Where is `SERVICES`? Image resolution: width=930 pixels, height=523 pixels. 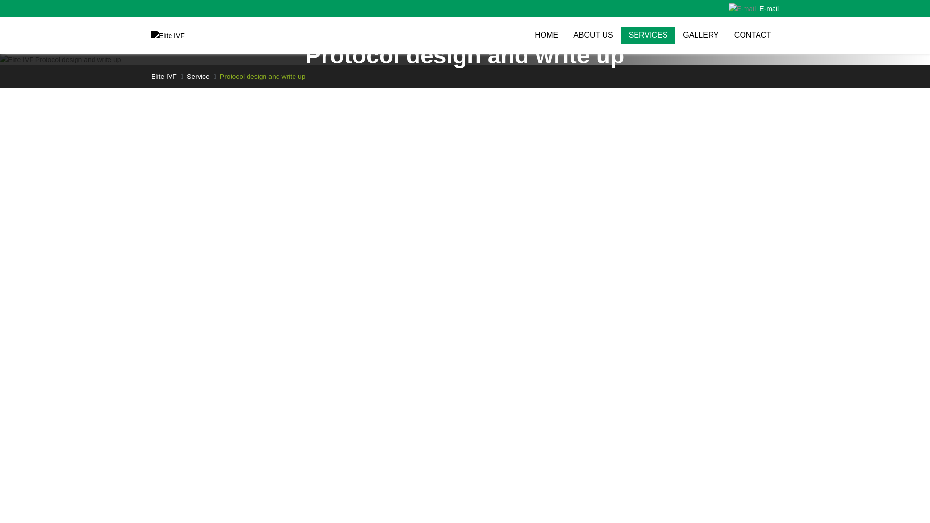
SERVICES is located at coordinates (648, 35).